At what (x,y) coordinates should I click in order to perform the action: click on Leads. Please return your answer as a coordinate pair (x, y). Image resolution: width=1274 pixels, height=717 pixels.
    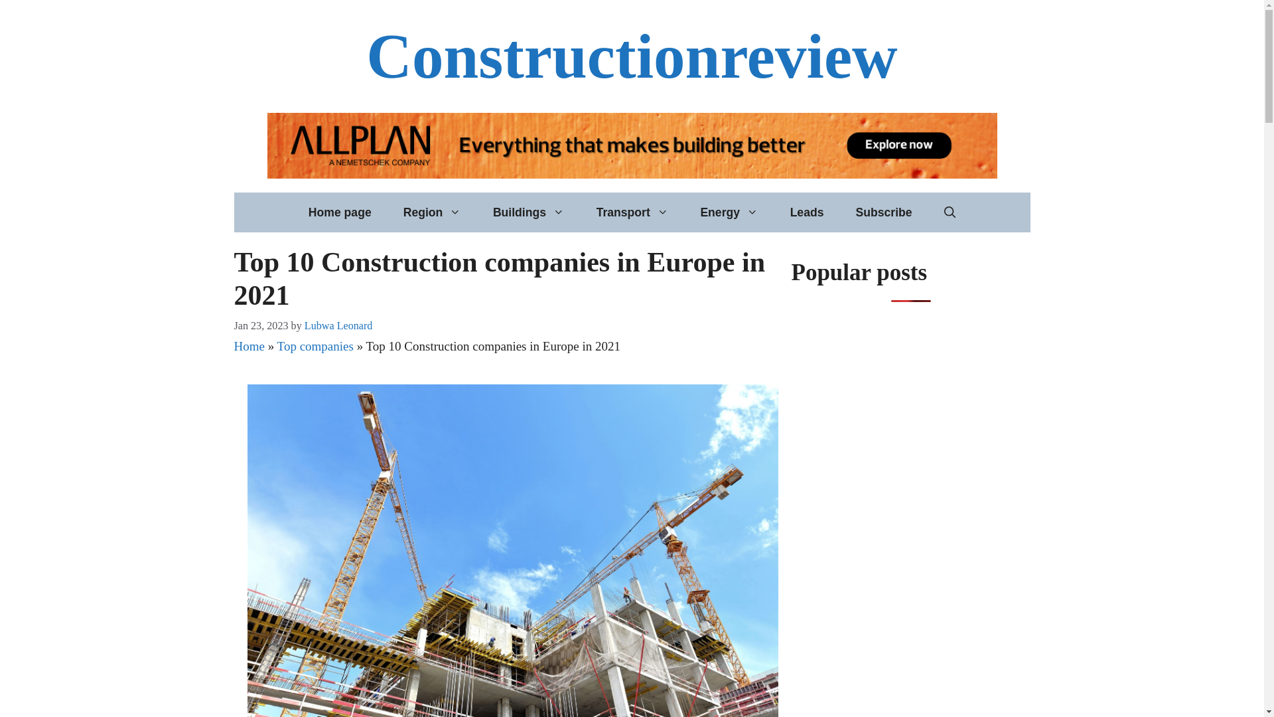
    Looking at the image, I should click on (807, 212).